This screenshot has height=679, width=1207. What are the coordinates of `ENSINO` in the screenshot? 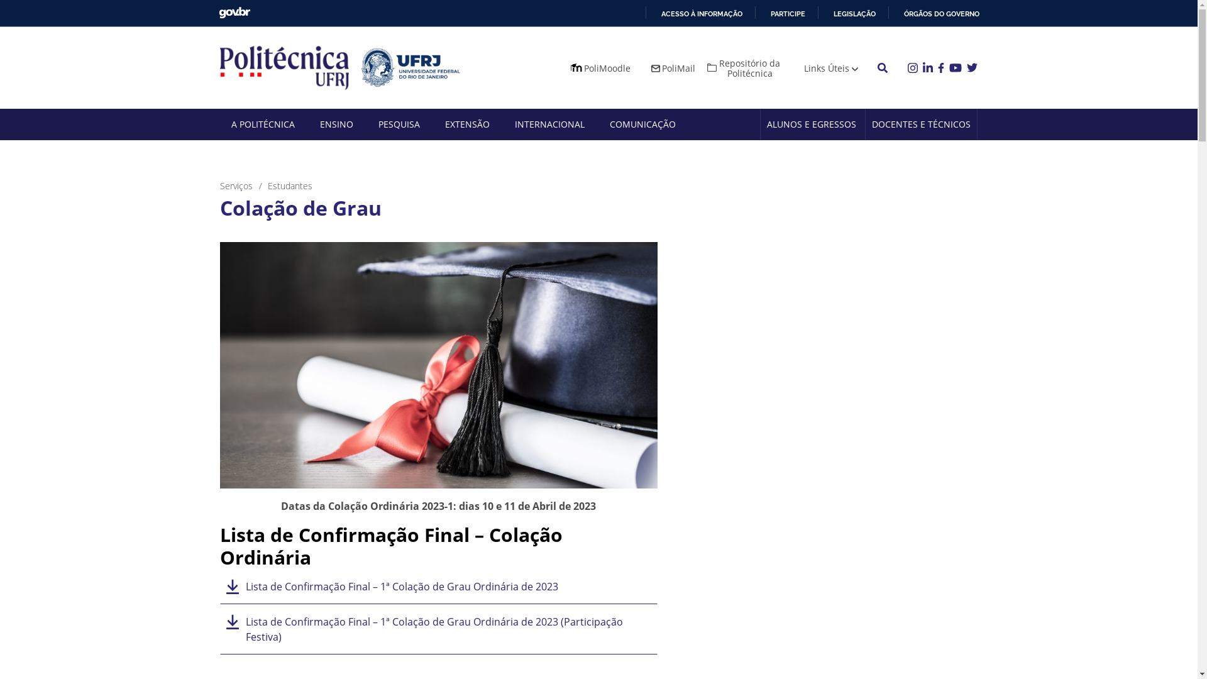 It's located at (336, 124).